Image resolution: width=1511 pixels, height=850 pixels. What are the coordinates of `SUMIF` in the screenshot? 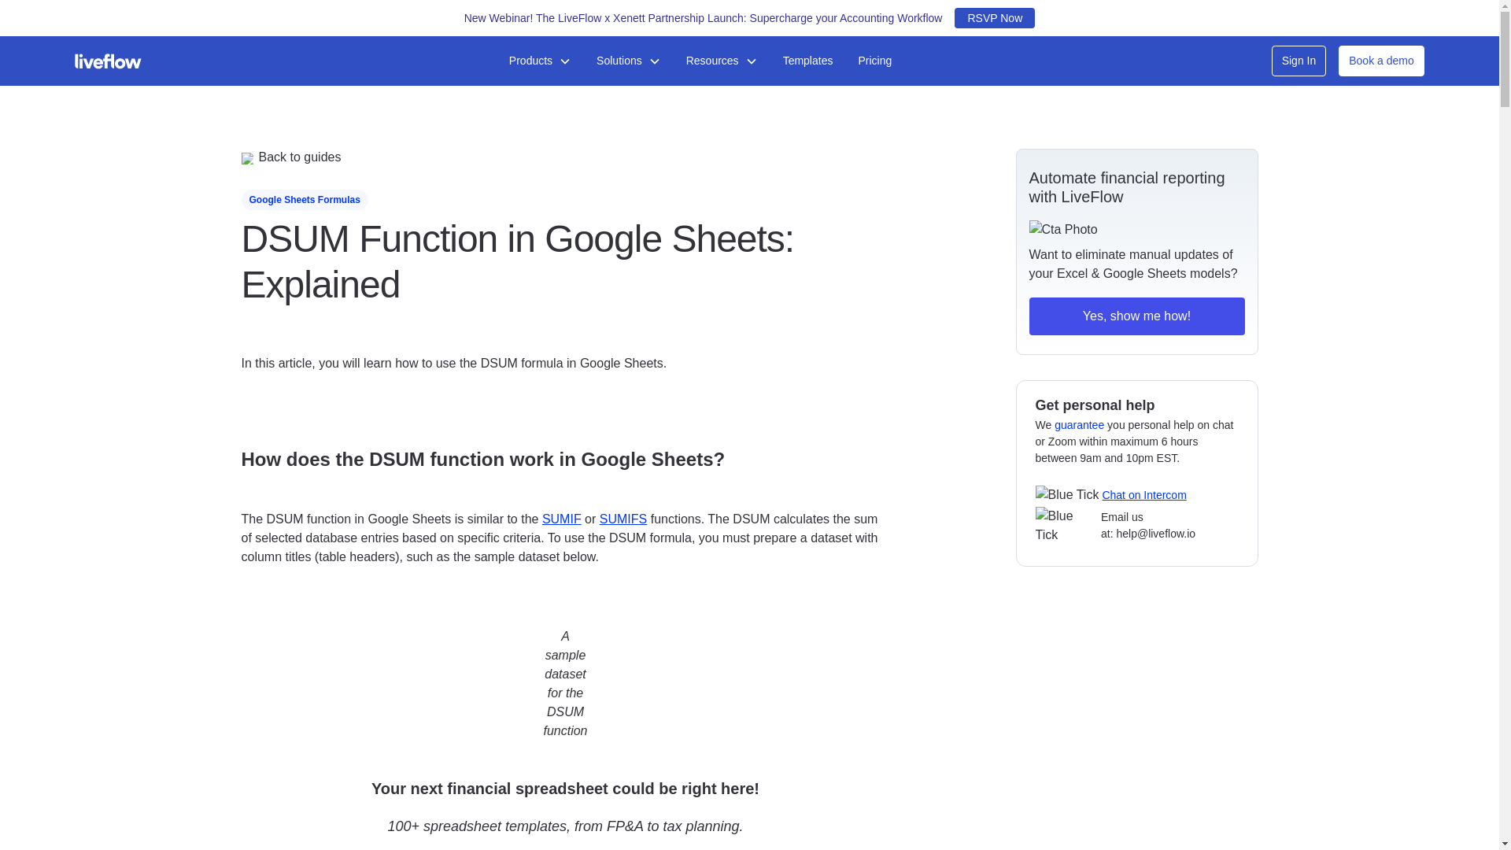 It's located at (562, 519).